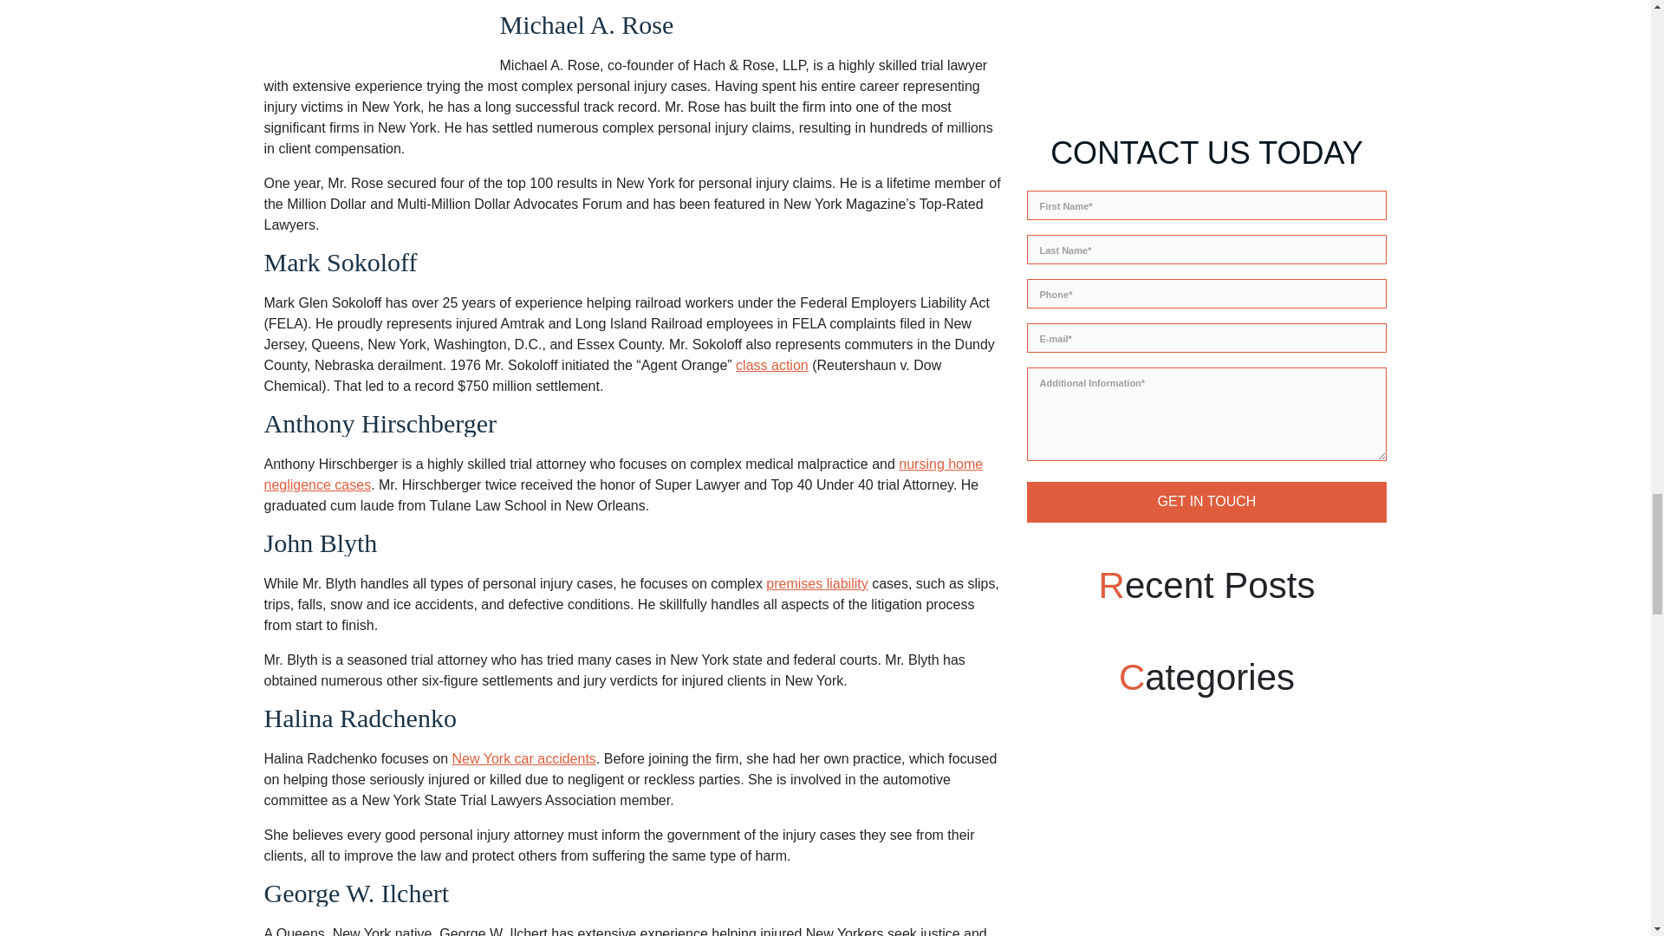  What do you see at coordinates (771, 364) in the screenshot?
I see `Class Actions` at bounding box center [771, 364].